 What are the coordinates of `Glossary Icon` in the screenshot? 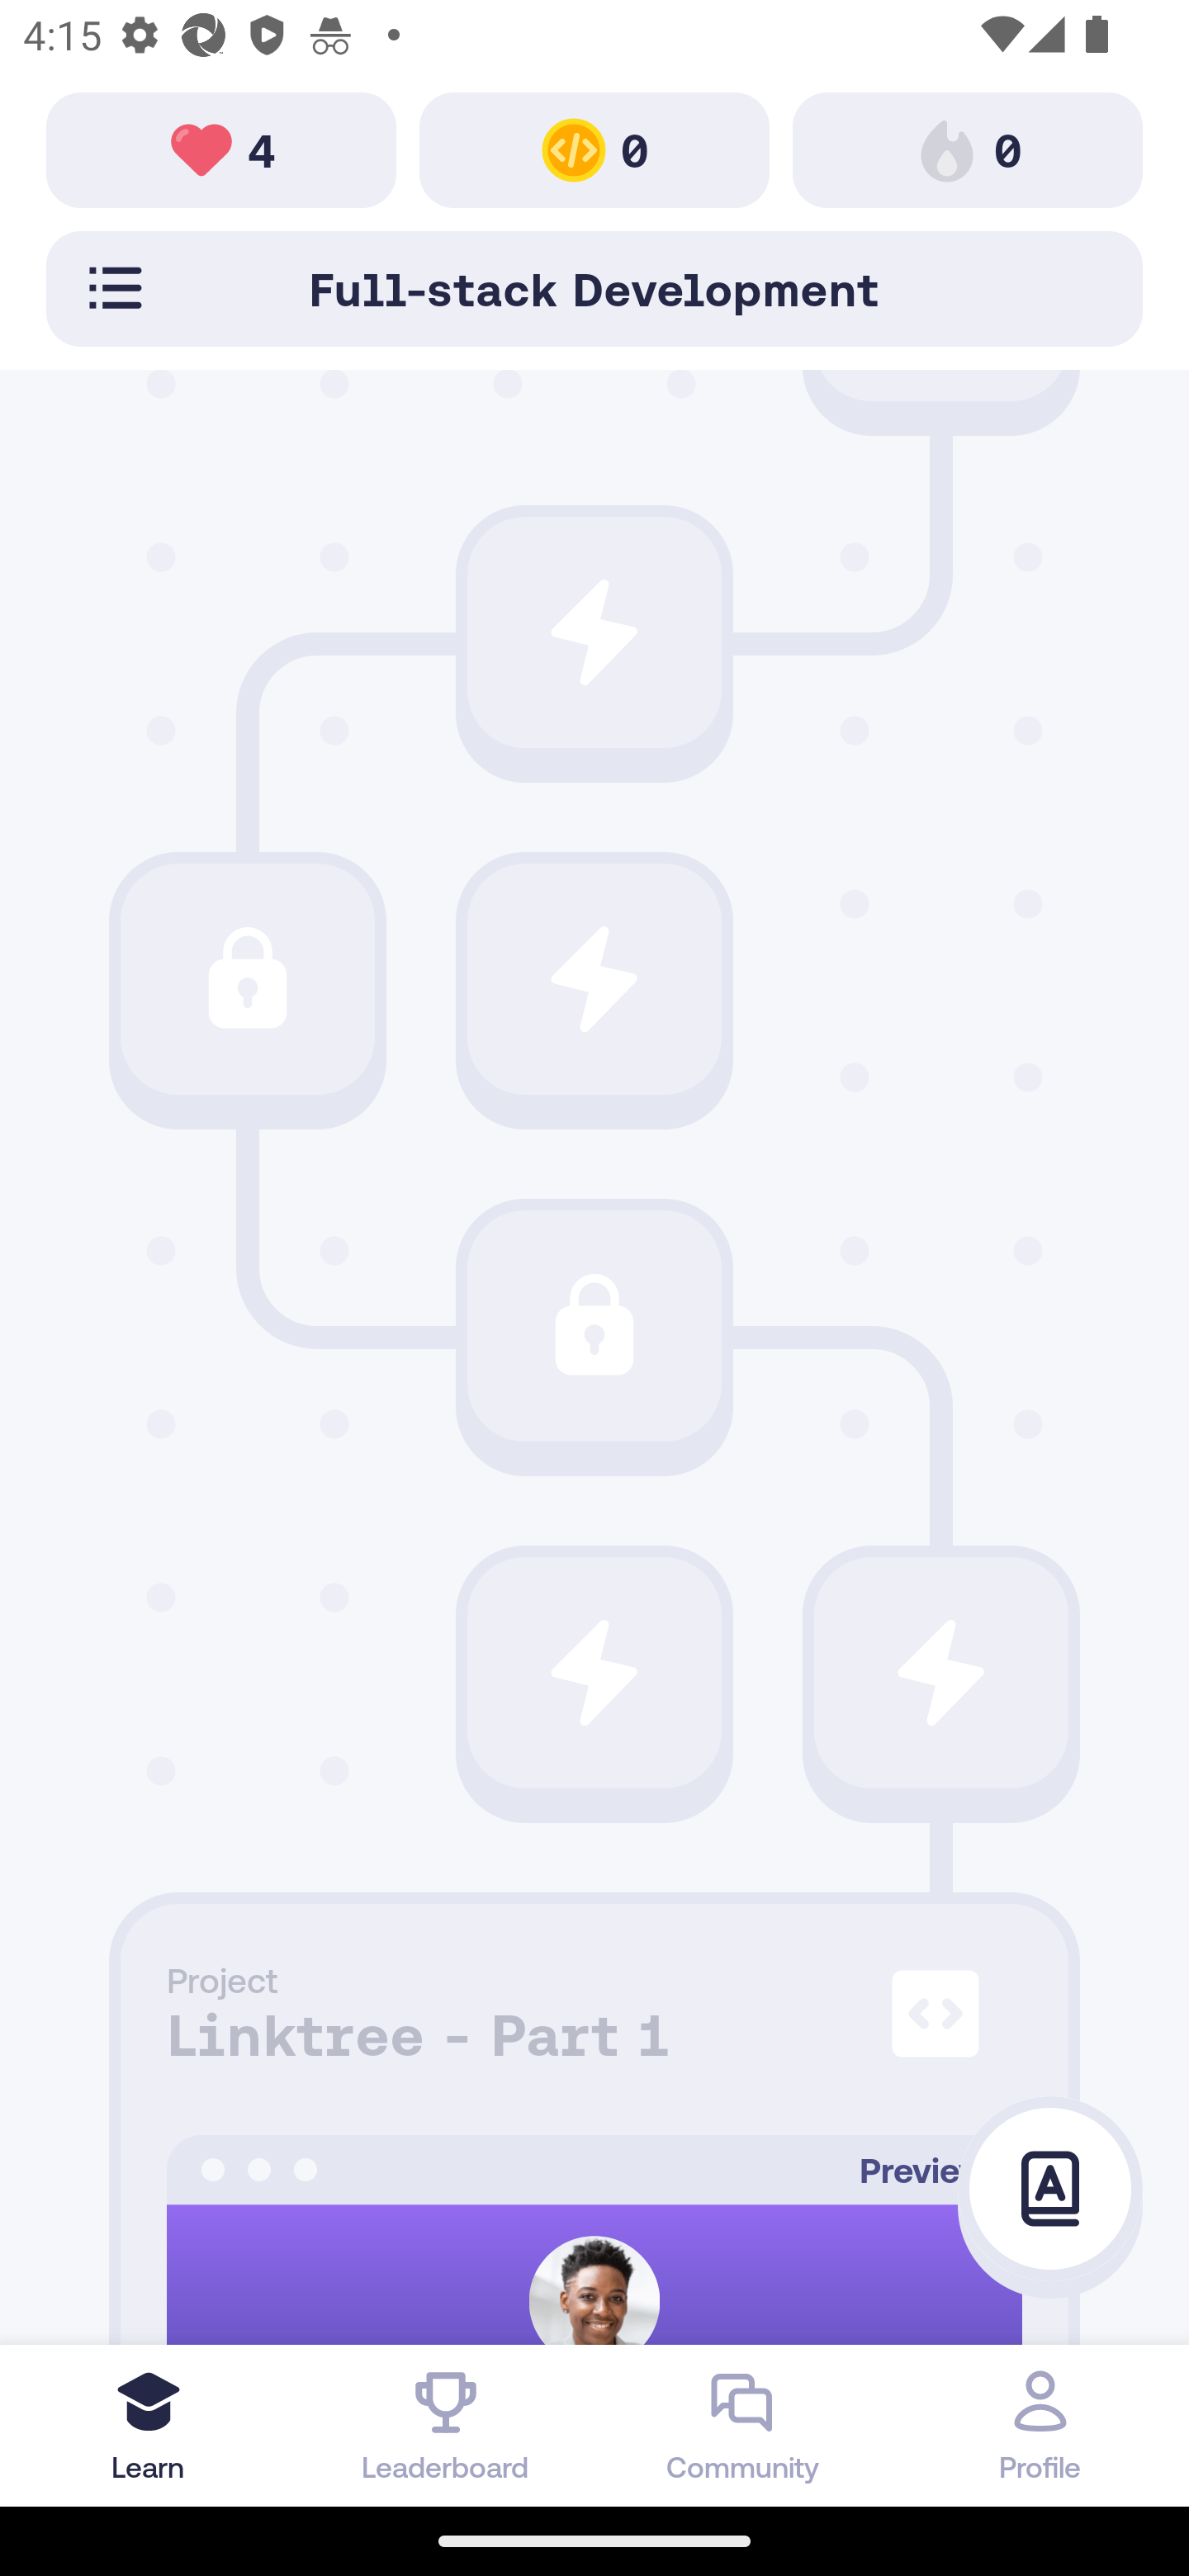 It's located at (1050, 2190).